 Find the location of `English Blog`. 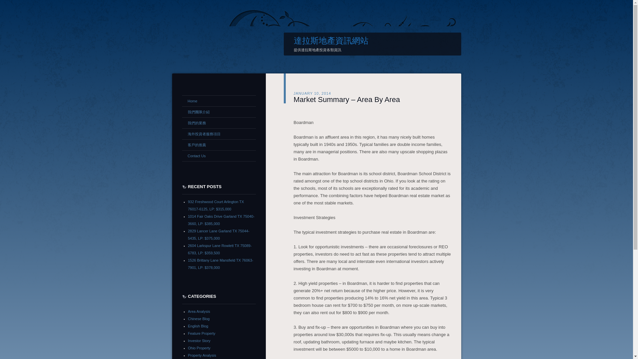

English Blog is located at coordinates (198, 326).